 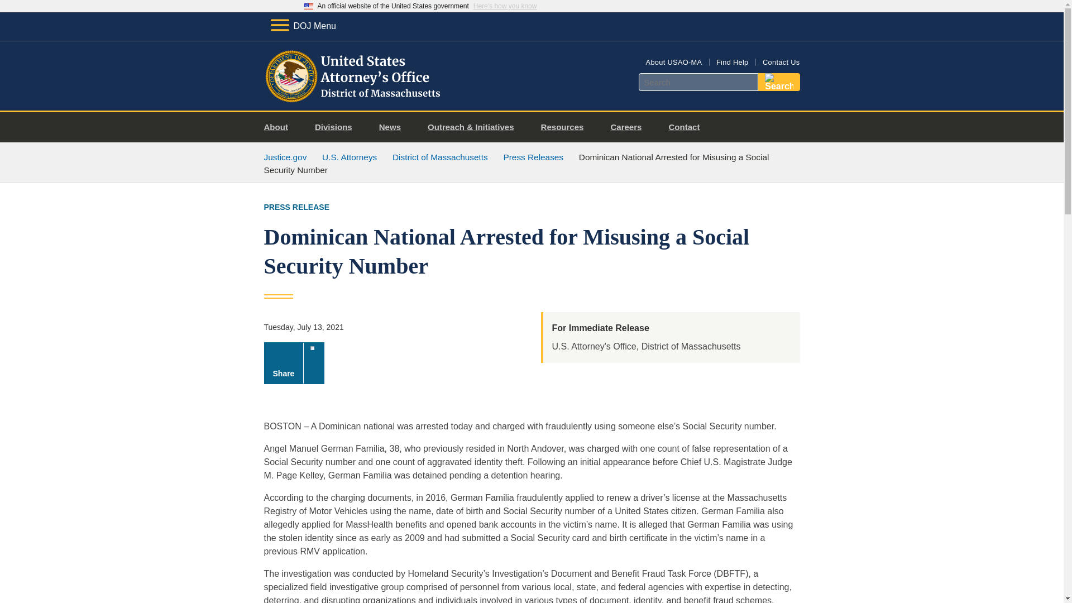 What do you see at coordinates (280, 127) in the screenshot?
I see `About` at bounding box center [280, 127].